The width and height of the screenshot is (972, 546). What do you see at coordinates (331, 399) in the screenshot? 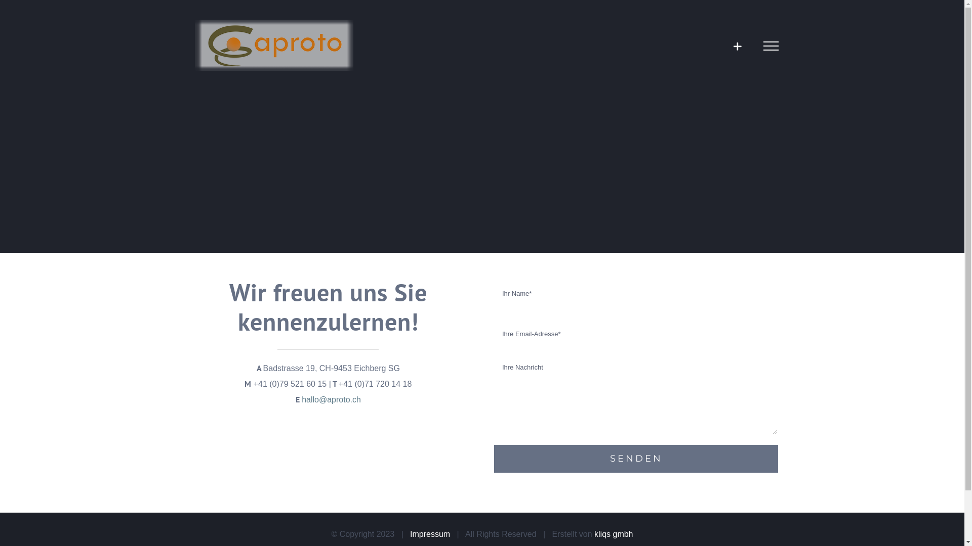
I see `hallo@aproto.ch` at bounding box center [331, 399].